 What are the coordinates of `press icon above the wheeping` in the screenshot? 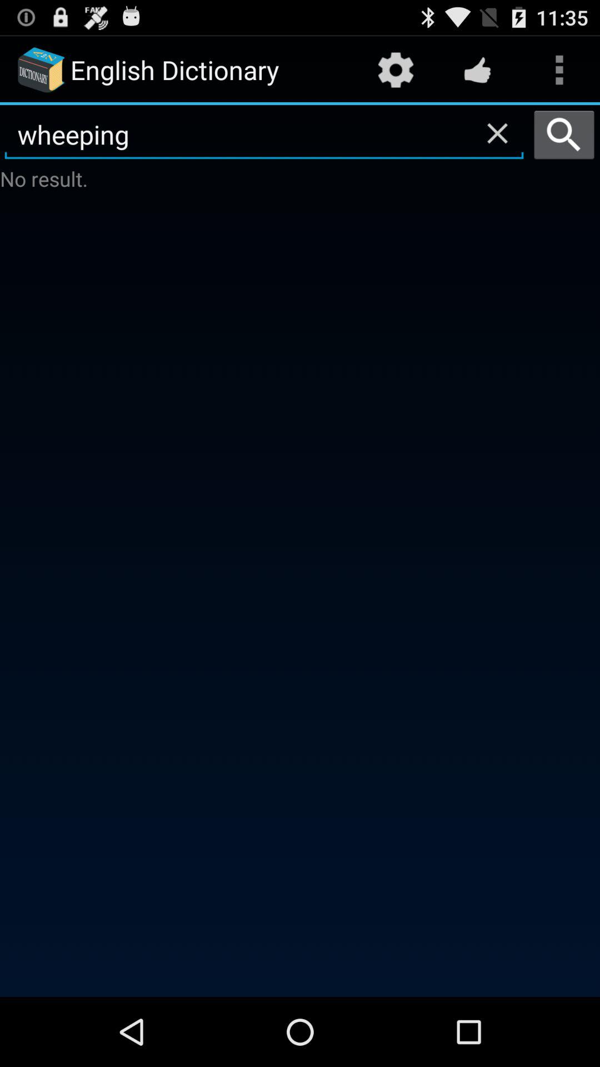 It's located at (477, 70).